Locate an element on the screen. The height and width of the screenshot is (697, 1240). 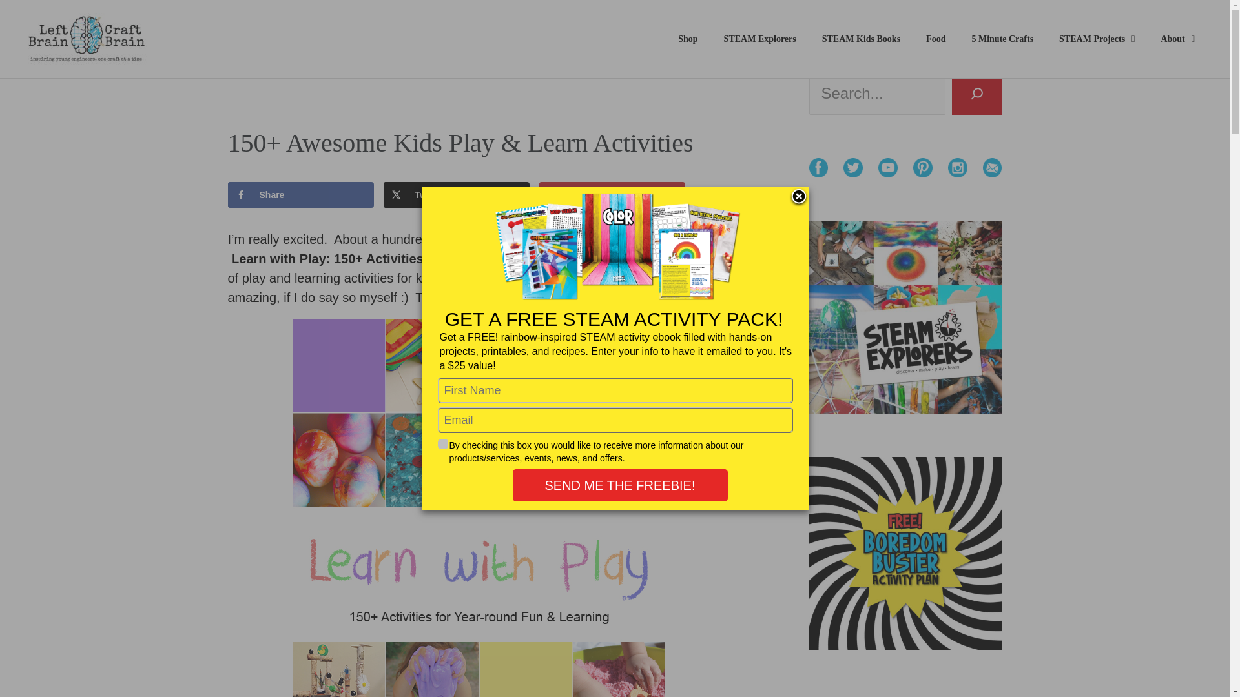
STEAM Explorers is located at coordinates (759, 39).